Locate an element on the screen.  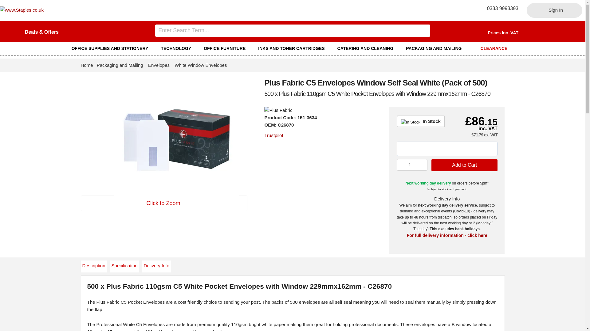
Coupon Corner is located at coordinates (41, 32).